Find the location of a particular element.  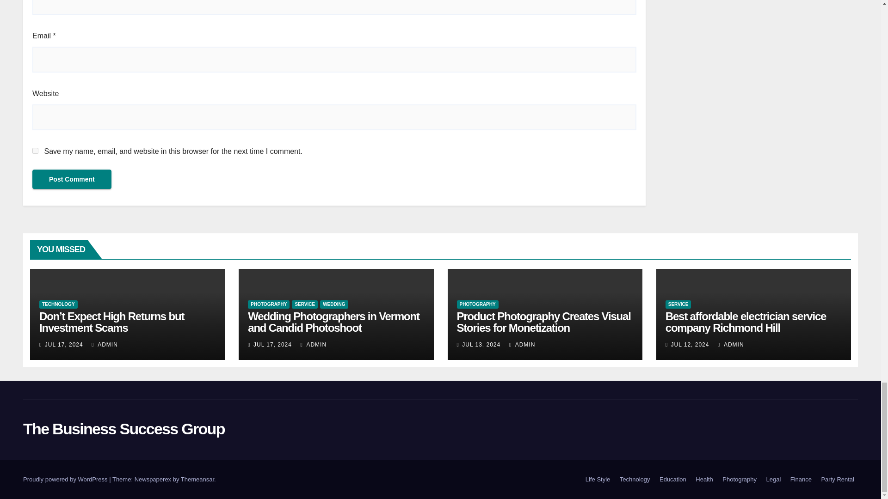

yes is located at coordinates (35, 151).